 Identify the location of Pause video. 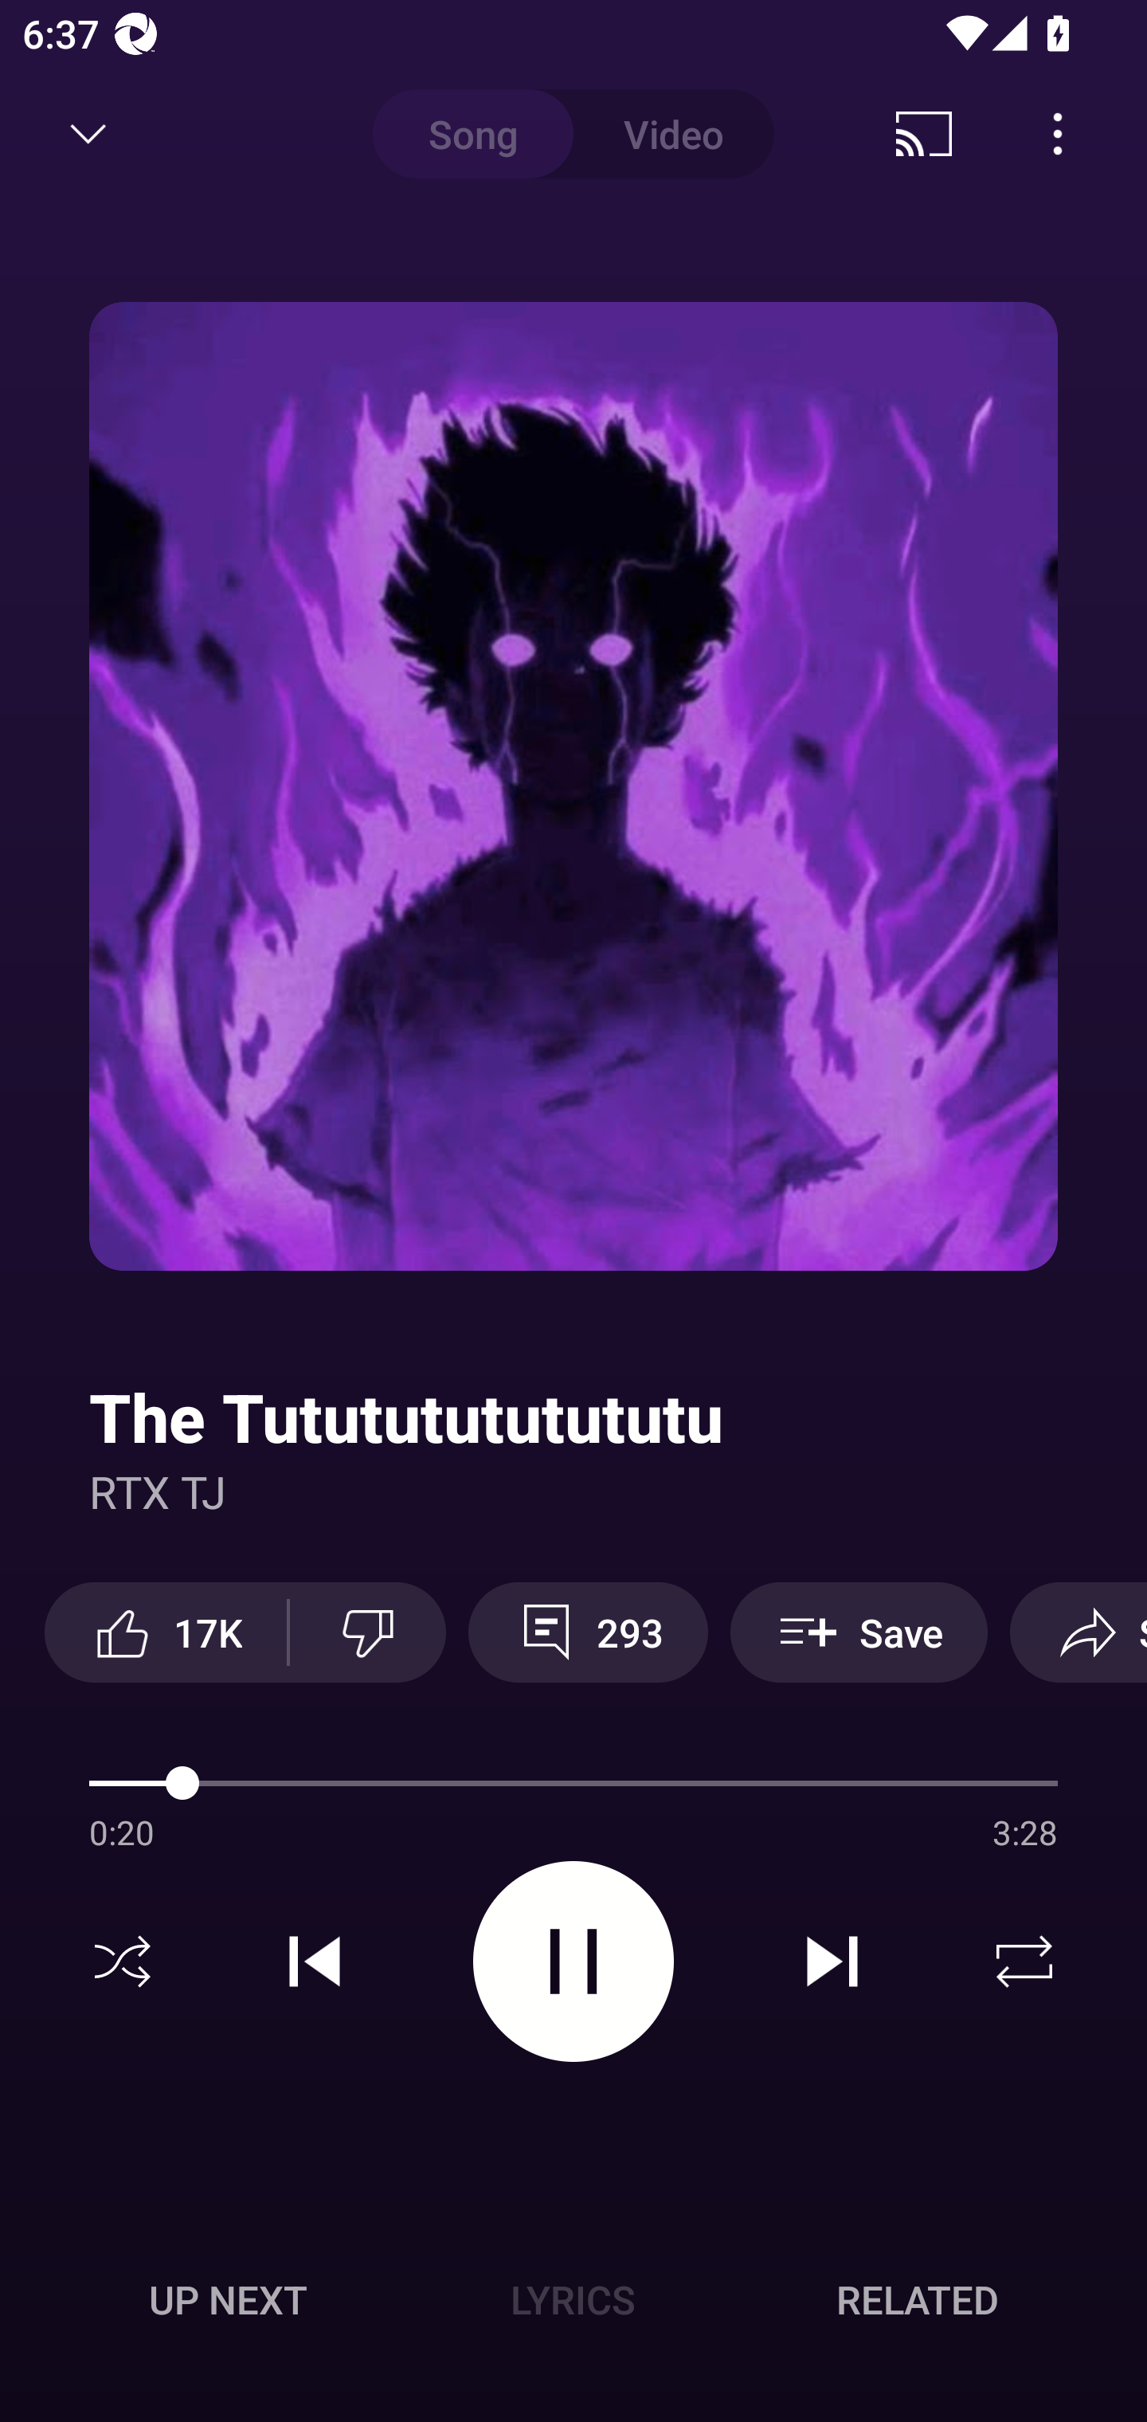
(573, 1960).